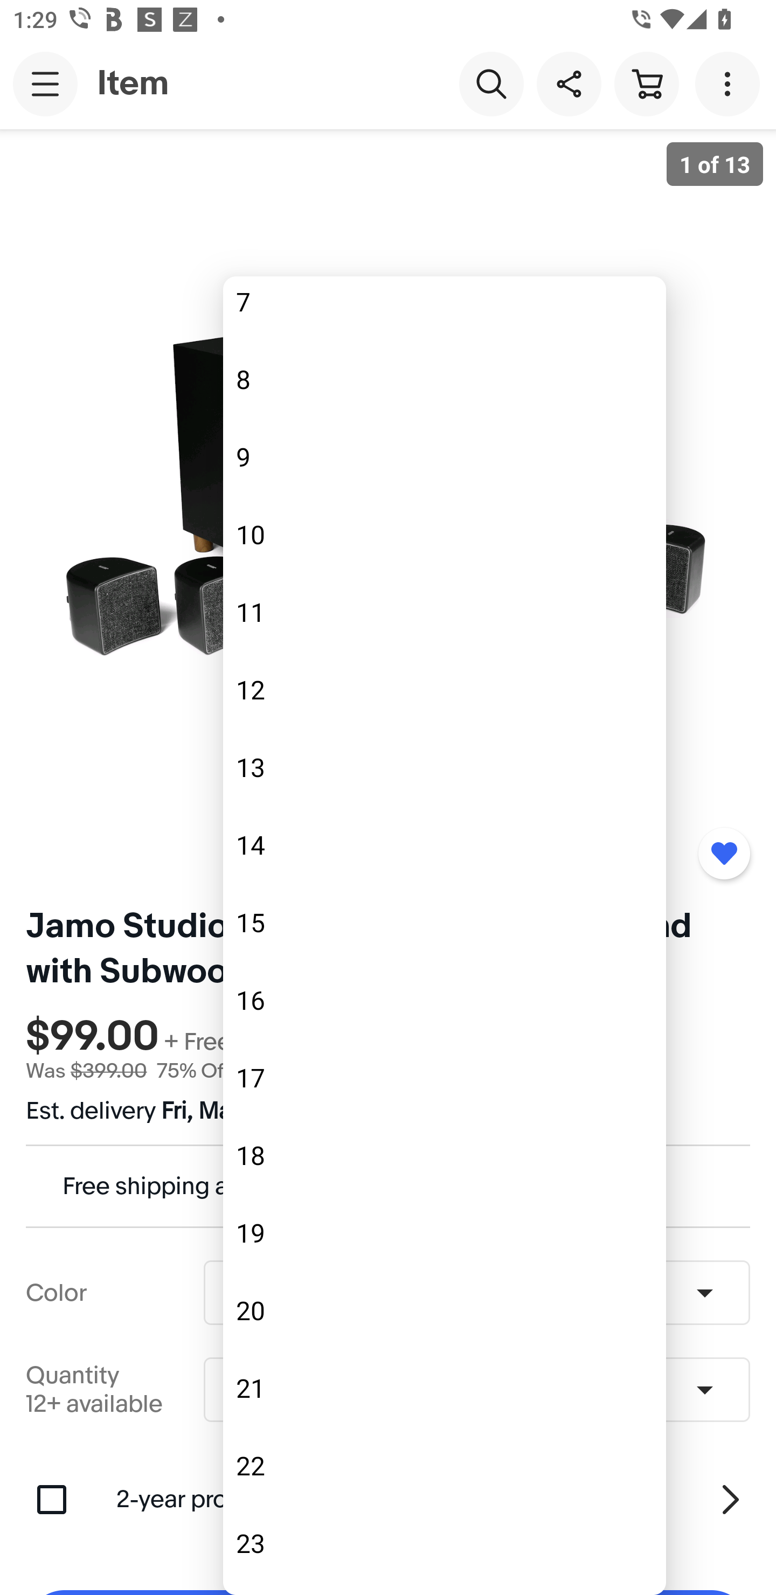  I want to click on 20, so click(444, 1310).